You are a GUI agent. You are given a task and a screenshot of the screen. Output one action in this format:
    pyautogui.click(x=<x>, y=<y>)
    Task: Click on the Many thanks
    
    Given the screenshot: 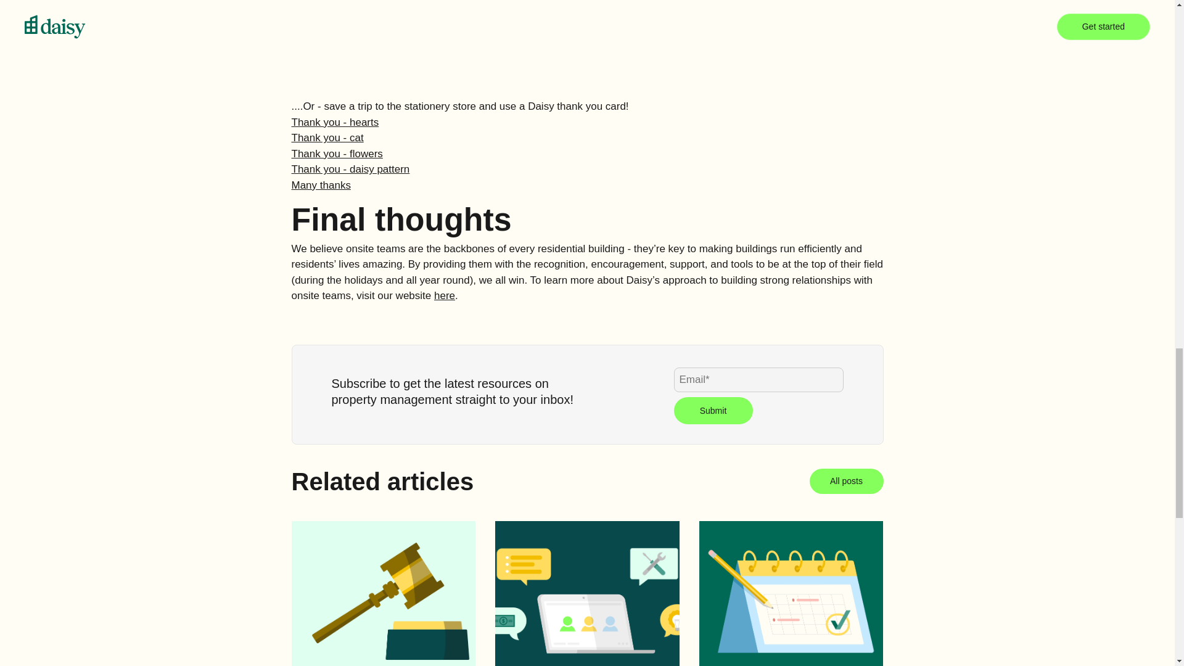 What is the action you would take?
    pyautogui.click(x=321, y=185)
    